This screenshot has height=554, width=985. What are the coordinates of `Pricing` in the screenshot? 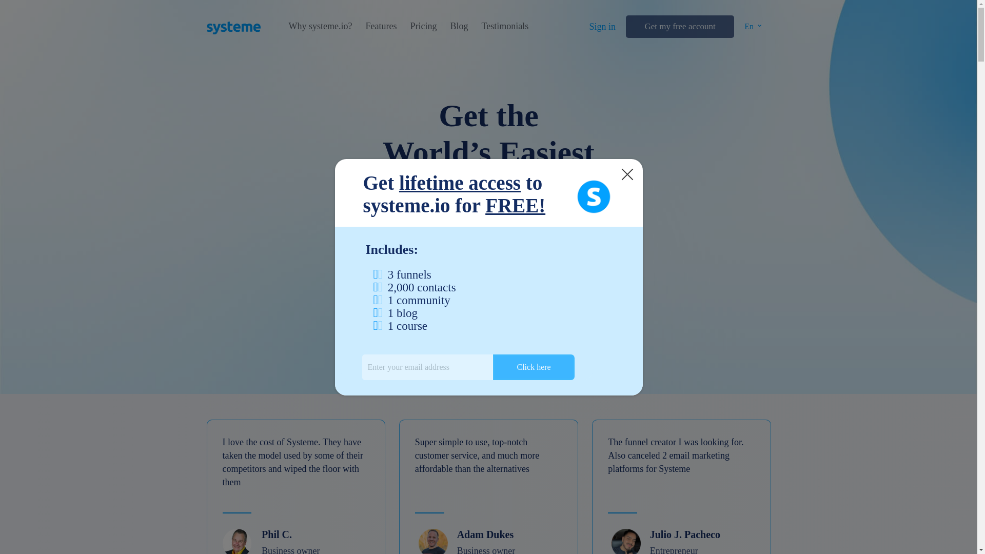 It's located at (423, 26).